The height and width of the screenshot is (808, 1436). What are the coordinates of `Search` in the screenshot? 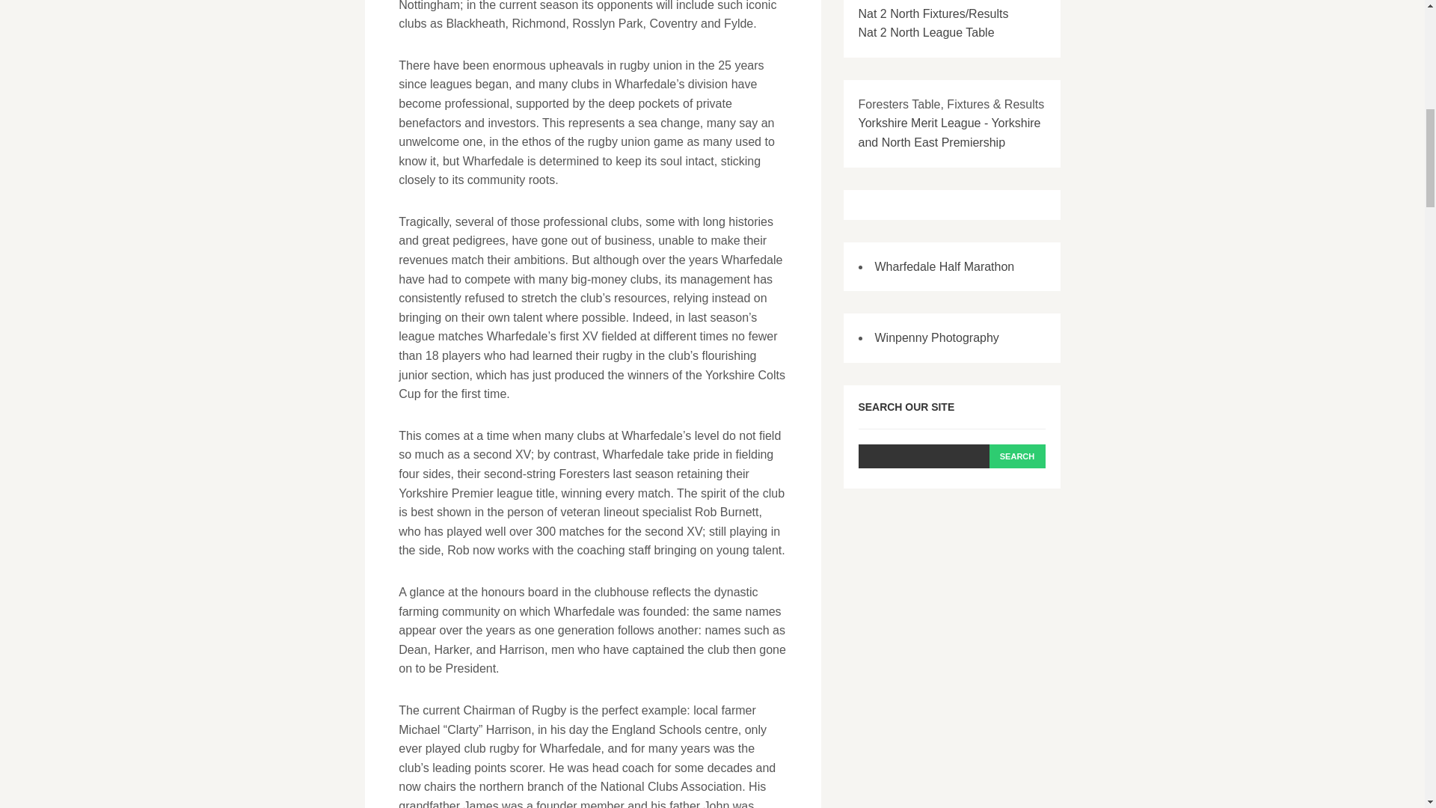 It's located at (1017, 456).